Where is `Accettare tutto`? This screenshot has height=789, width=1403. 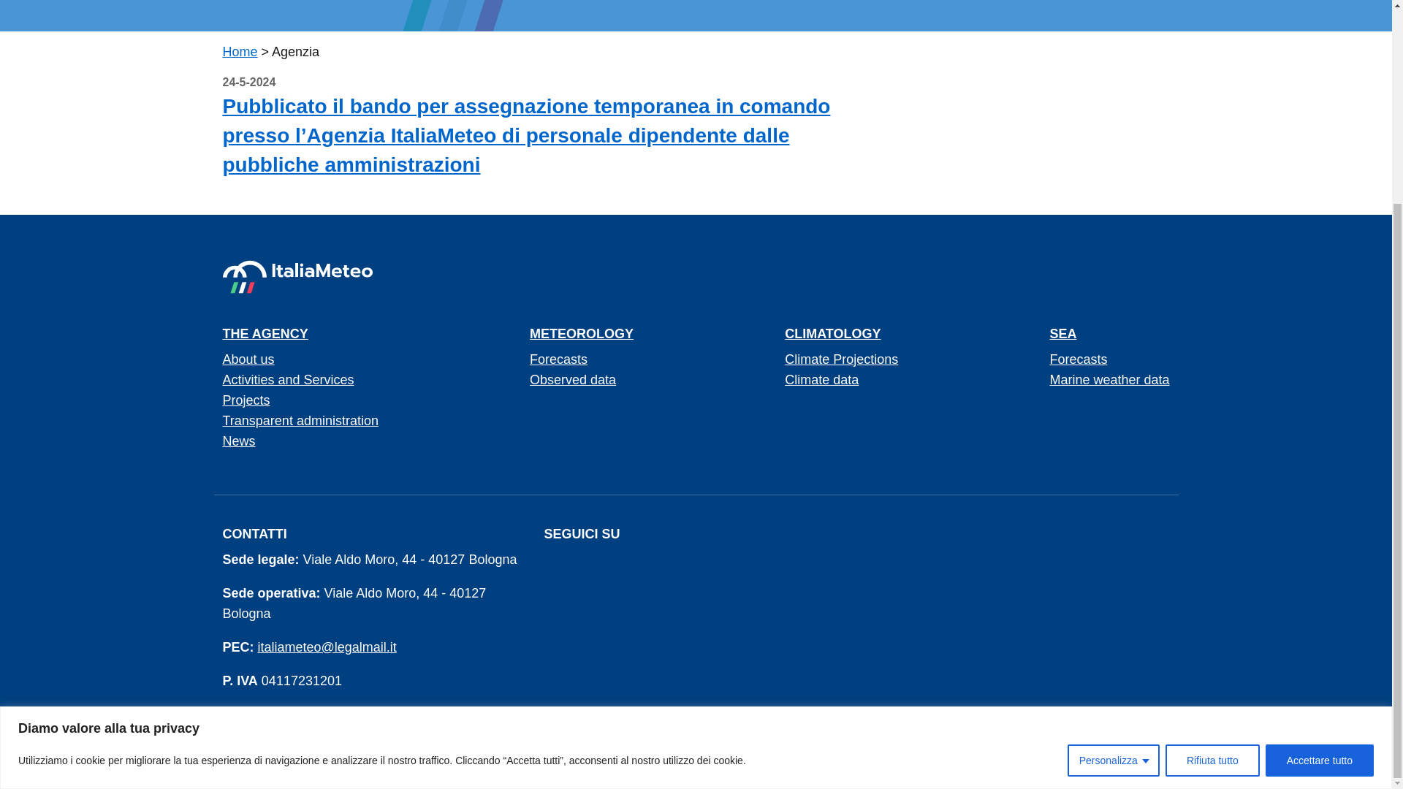
Accettare tutto is located at coordinates (1319, 494).